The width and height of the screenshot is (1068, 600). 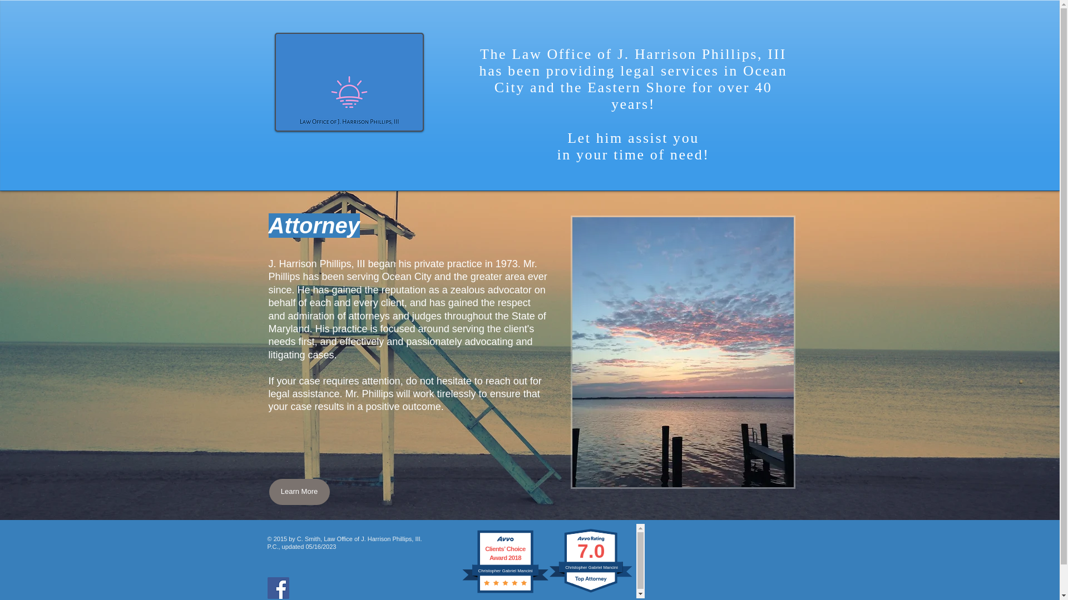 What do you see at coordinates (299, 492) in the screenshot?
I see `Learn More` at bounding box center [299, 492].